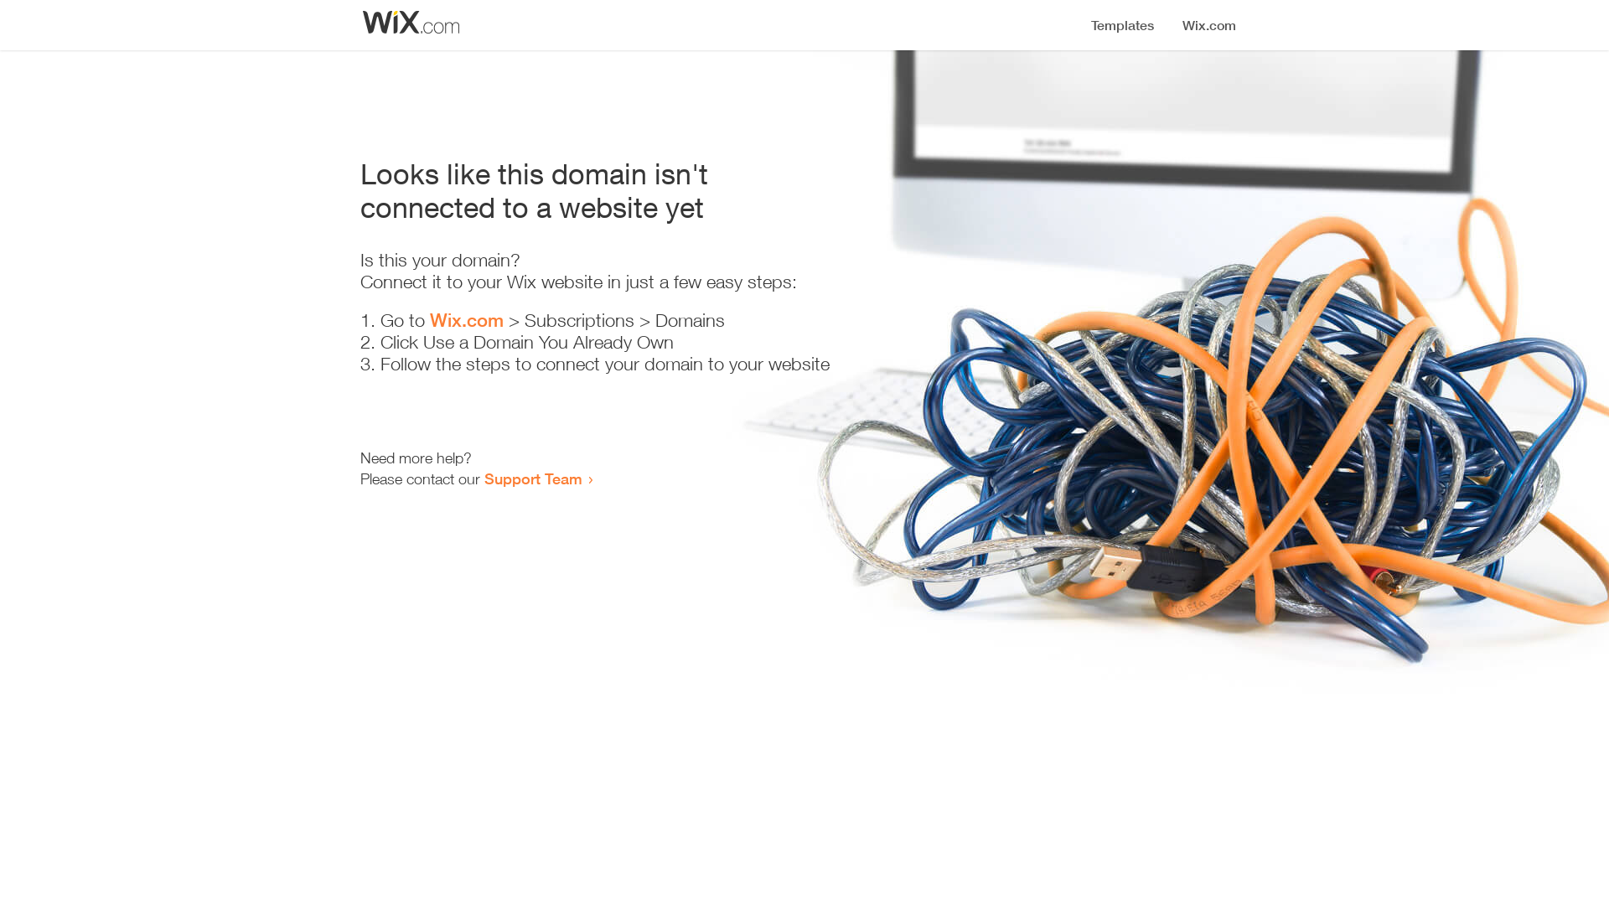 The width and height of the screenshot is (1609, 905). Describe the element at coordinates (467, 320) in the screenshot. I see `Wix.com` at that location.